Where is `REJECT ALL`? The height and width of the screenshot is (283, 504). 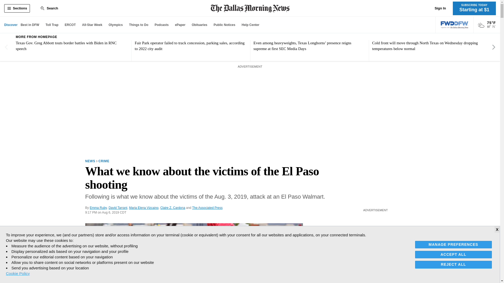 REJECT ALL is located at coordinates (454, 264).